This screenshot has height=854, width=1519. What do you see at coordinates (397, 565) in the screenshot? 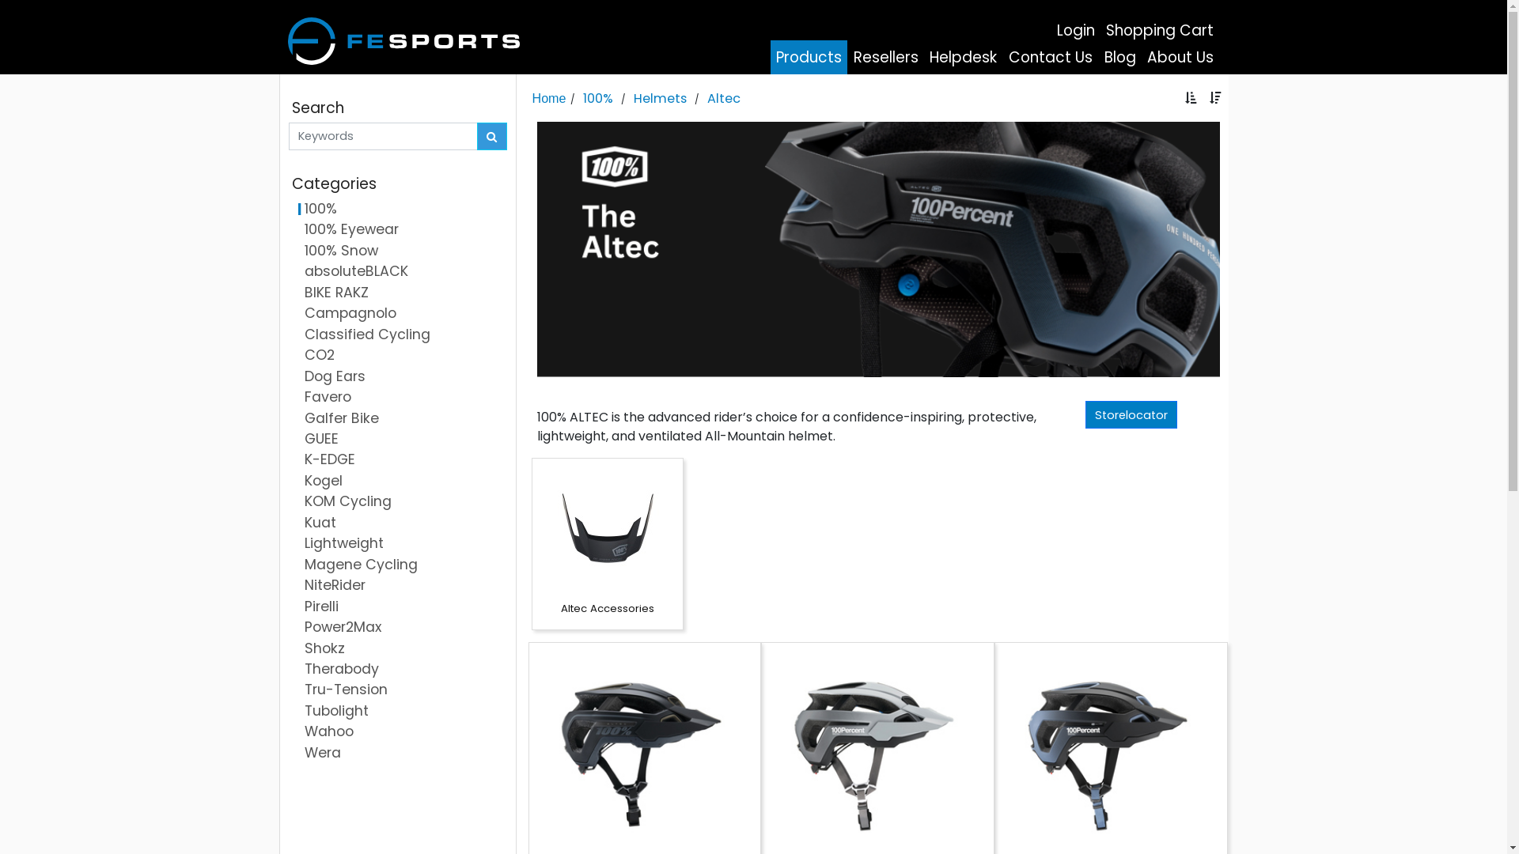
I see `Magene Cycling` at bounding box center [397, 565].